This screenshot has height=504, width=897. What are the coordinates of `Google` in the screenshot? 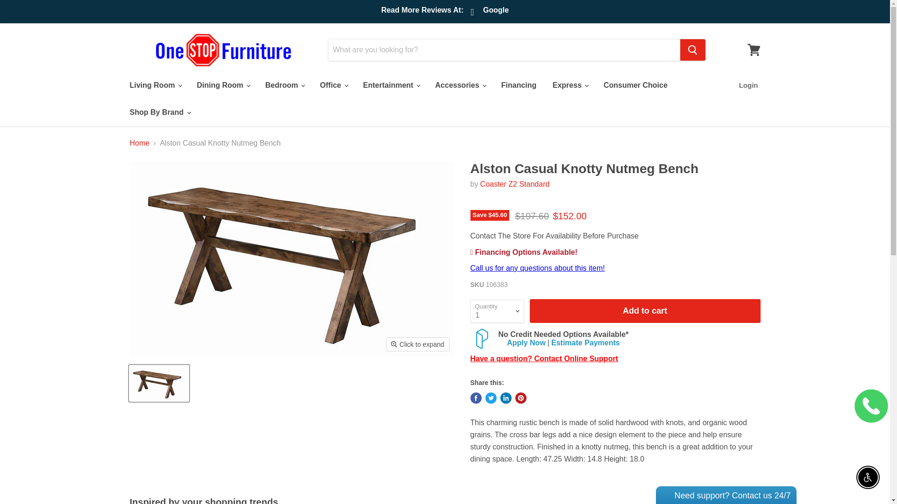 It's located at (491, 13).